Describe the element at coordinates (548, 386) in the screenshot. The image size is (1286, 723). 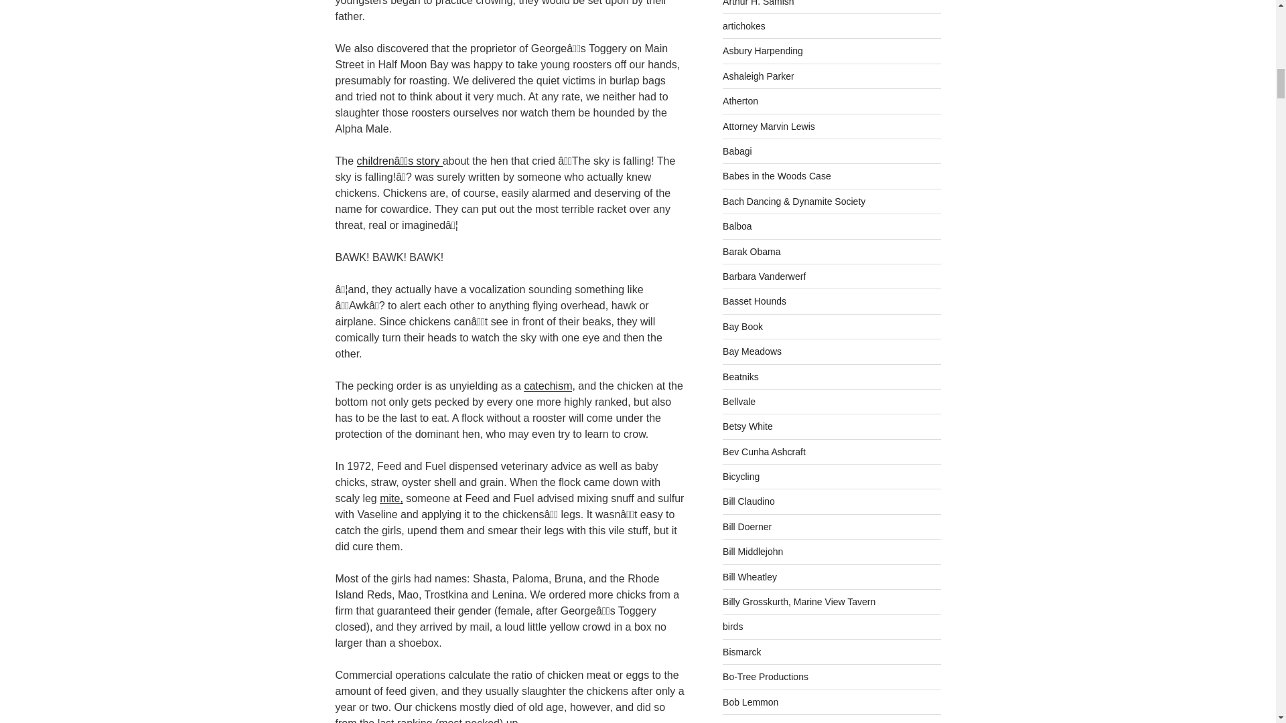
I see `catechism` at that location.